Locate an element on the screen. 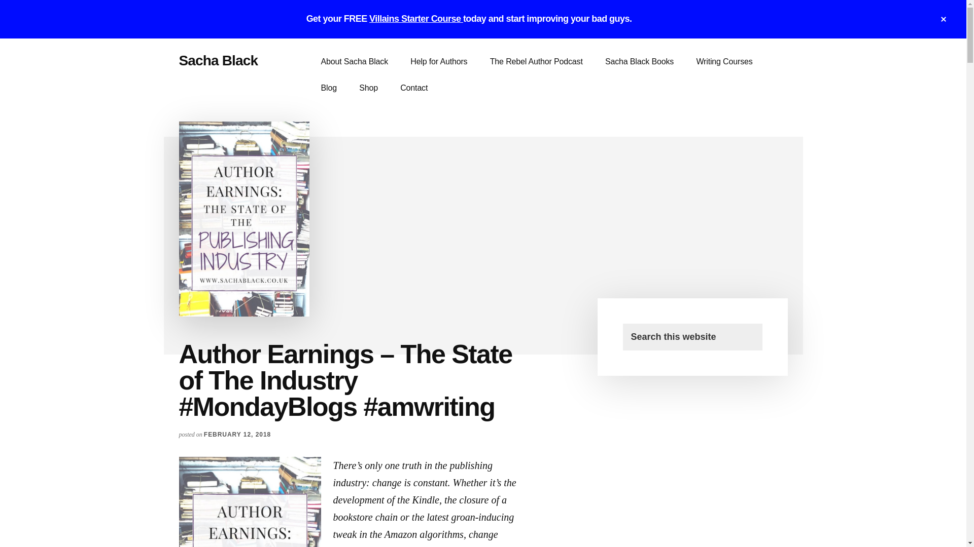  Blog is located at coordinates (329, 88).